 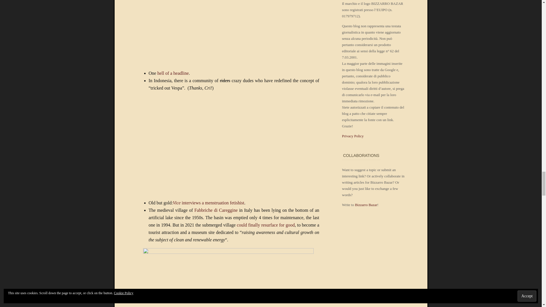 What do you see at coordinates (208, 203) in the screenshot?
I see `Vice interviews a menstruation fetishist` at bounding box center [208, 203].